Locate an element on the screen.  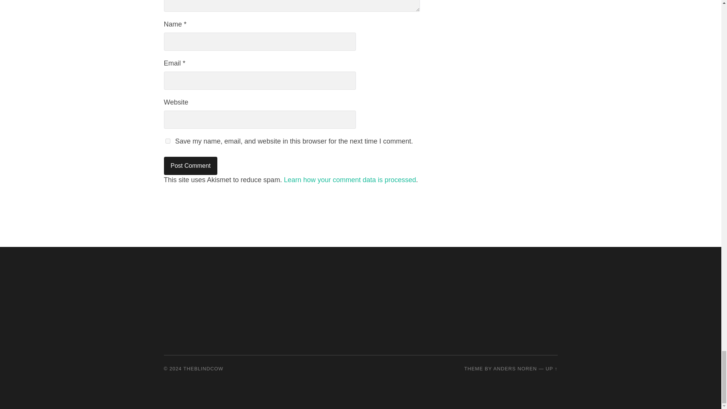
Learn how your comment data is processed is located at coordinates (350, 180).